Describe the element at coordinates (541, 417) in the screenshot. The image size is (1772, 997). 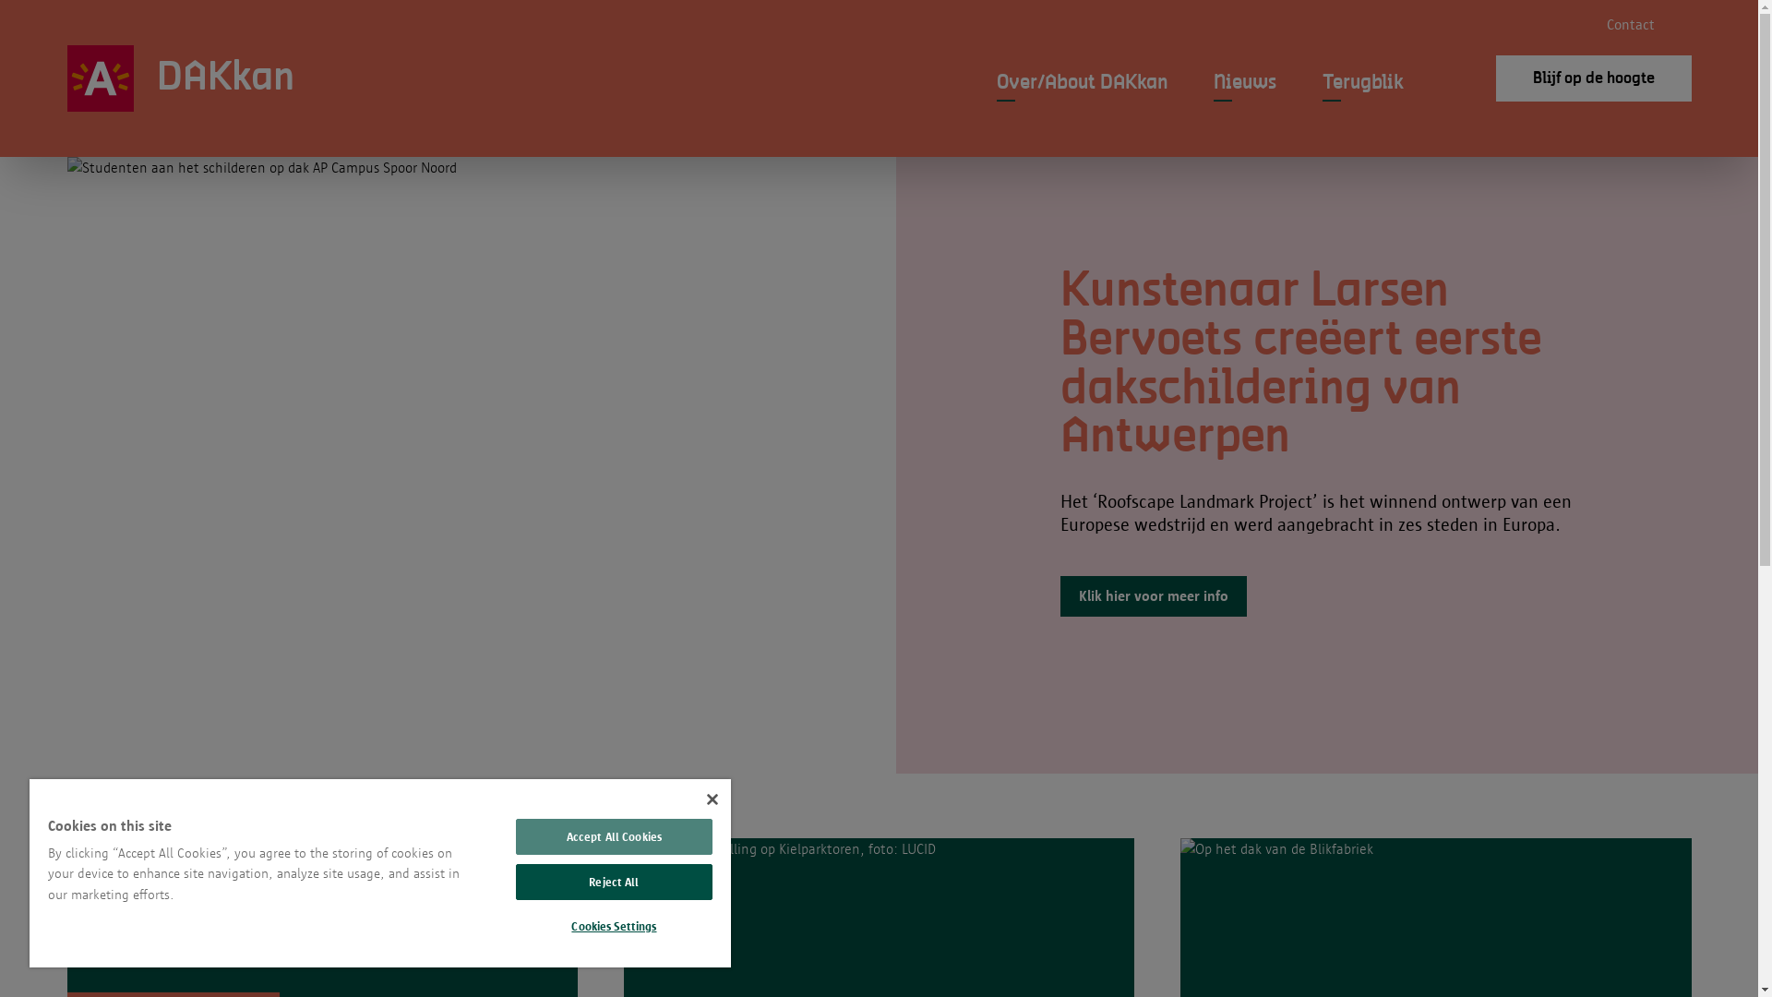
I see `(c) Mathias Onzia` at that location.